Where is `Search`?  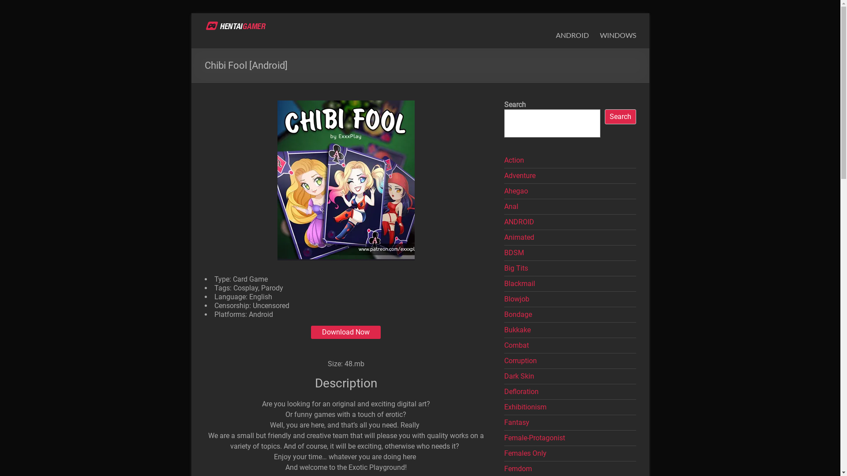 Search is located at coordinates (620, 117).